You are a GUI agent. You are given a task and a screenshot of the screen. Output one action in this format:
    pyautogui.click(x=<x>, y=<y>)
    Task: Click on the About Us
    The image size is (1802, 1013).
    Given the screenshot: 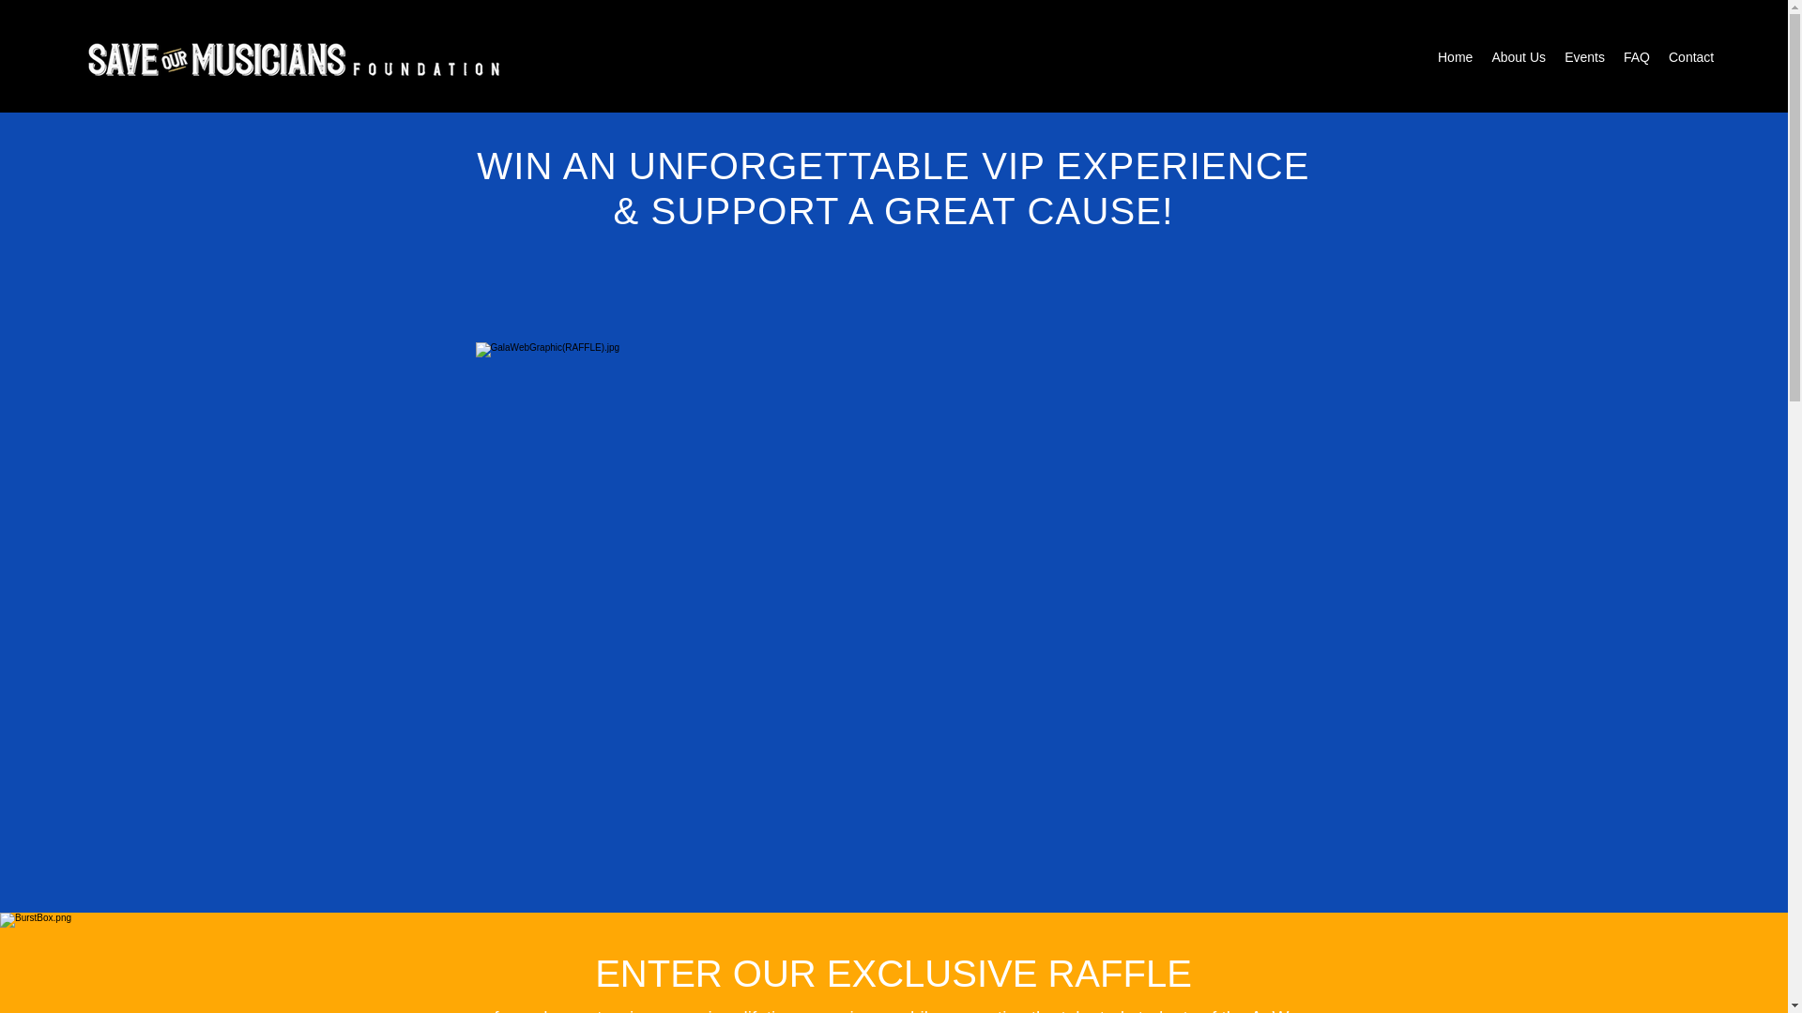 What is the action you would take?
    pyautogui.click(x=1518, y=56)
    